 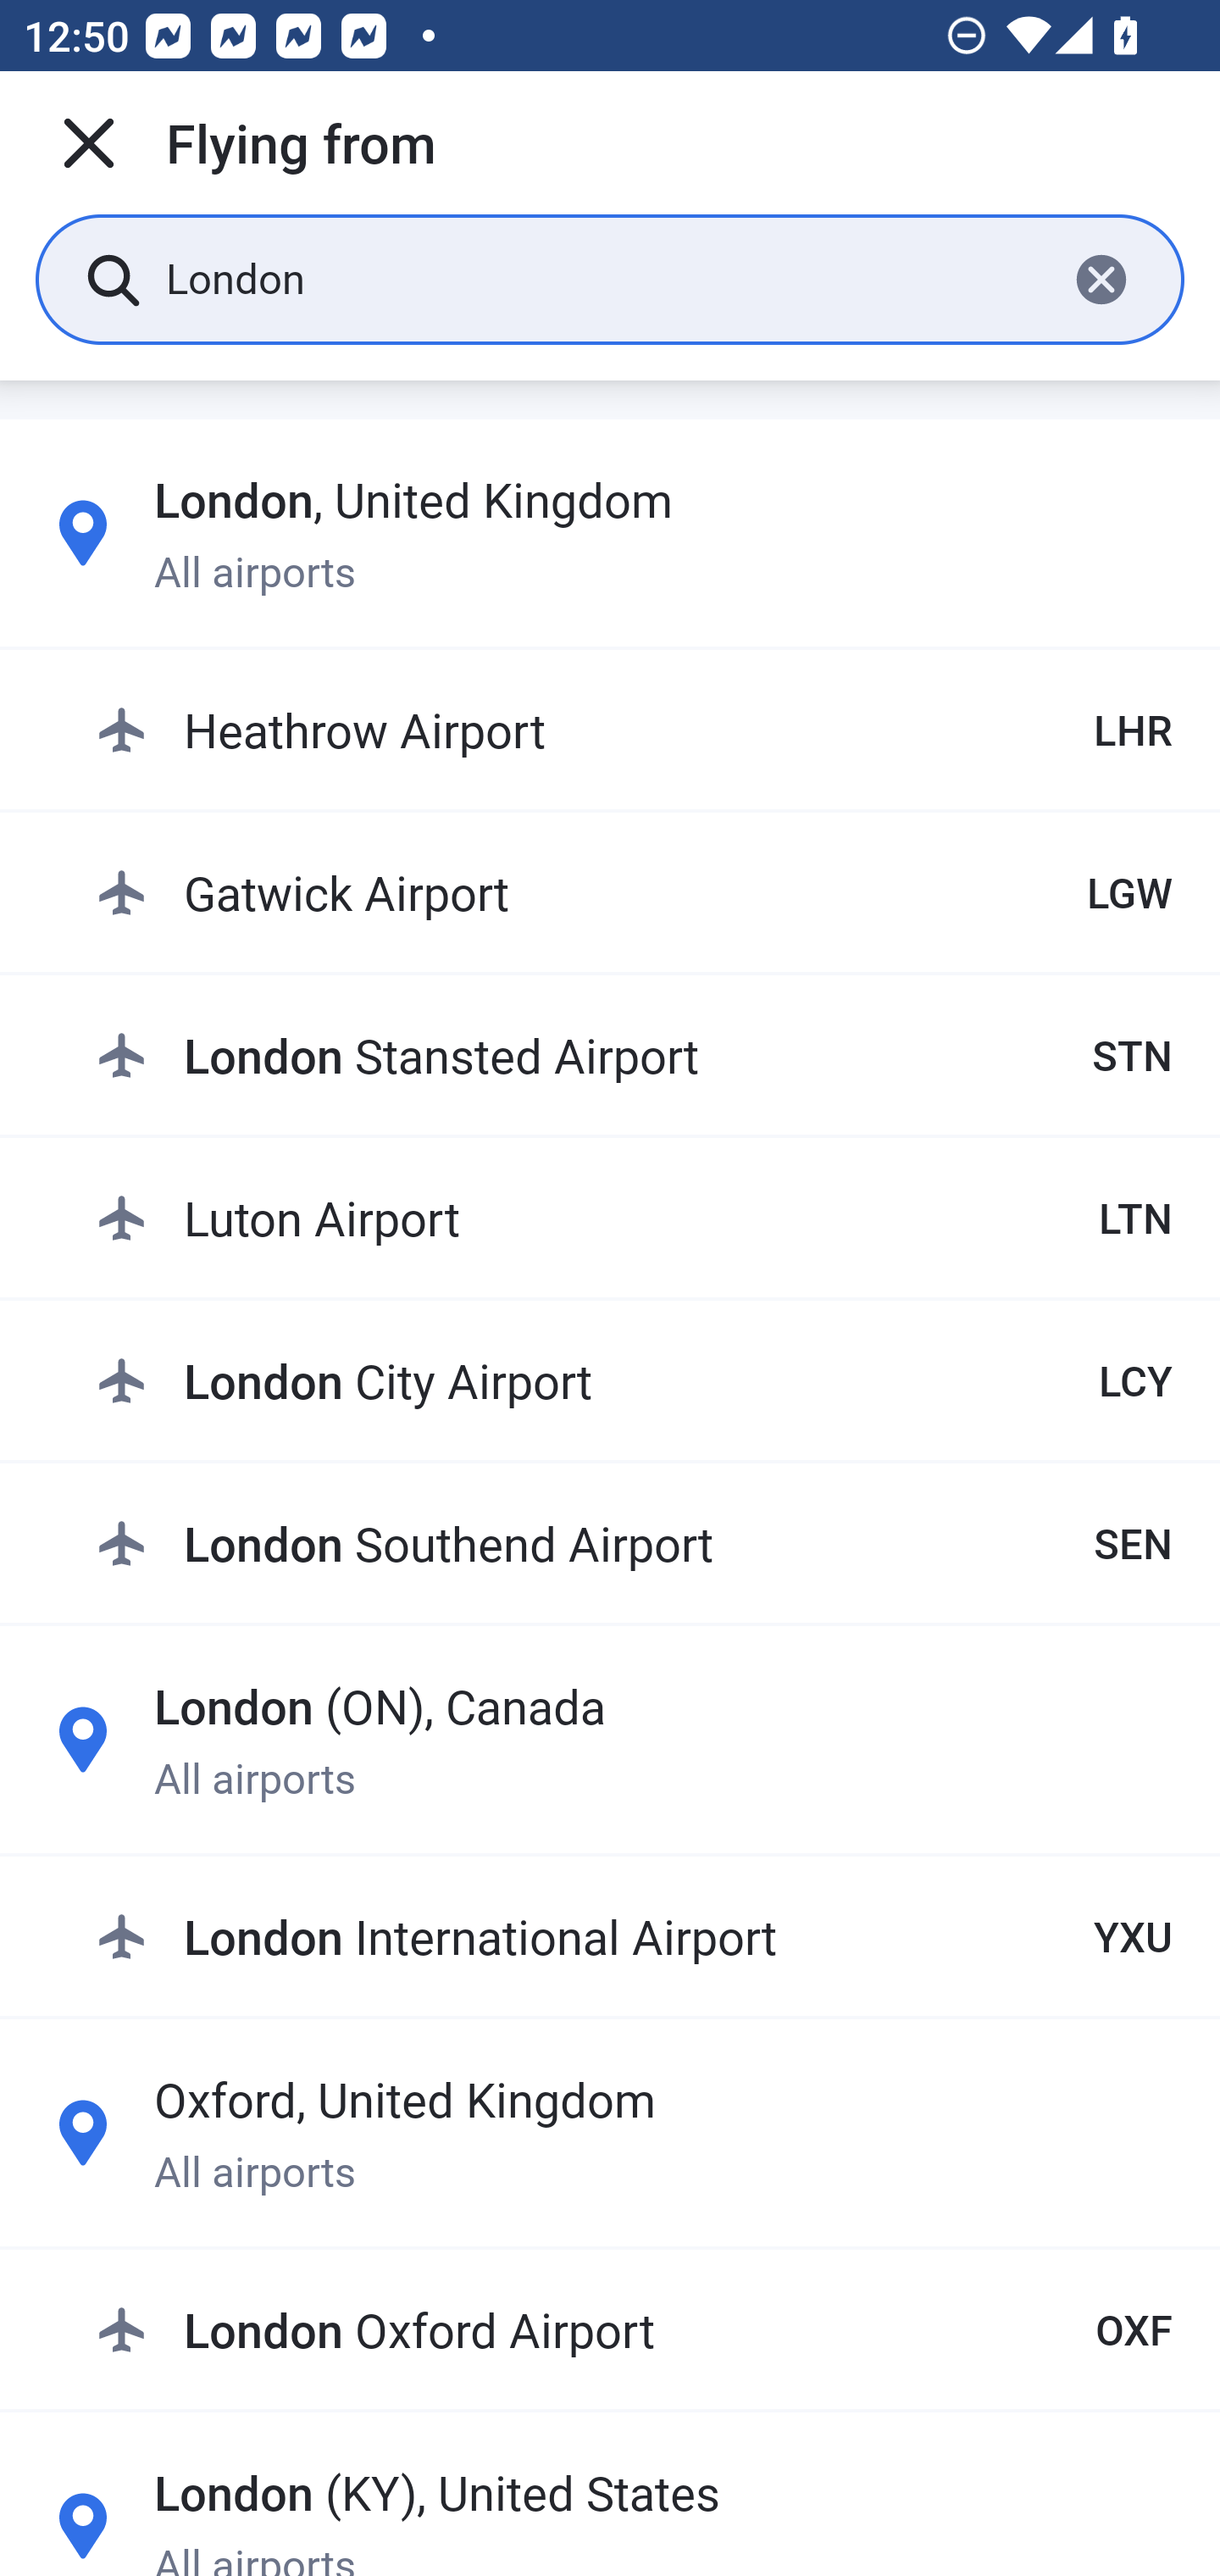 What do you see at coordinates (610, 2133) in the screenshot?
I see `Oxford, United Kingdom All airports` at bounding box center [610, 2133].